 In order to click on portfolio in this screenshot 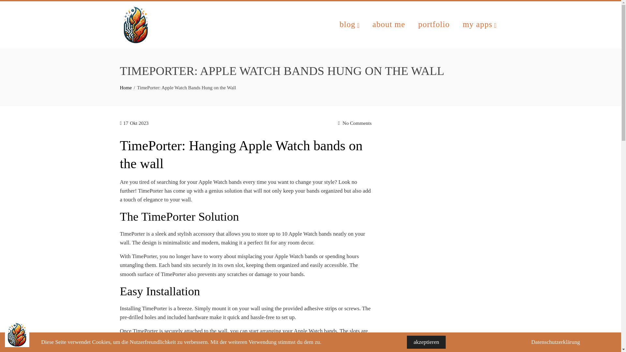, I will do `click(434, 24)`.